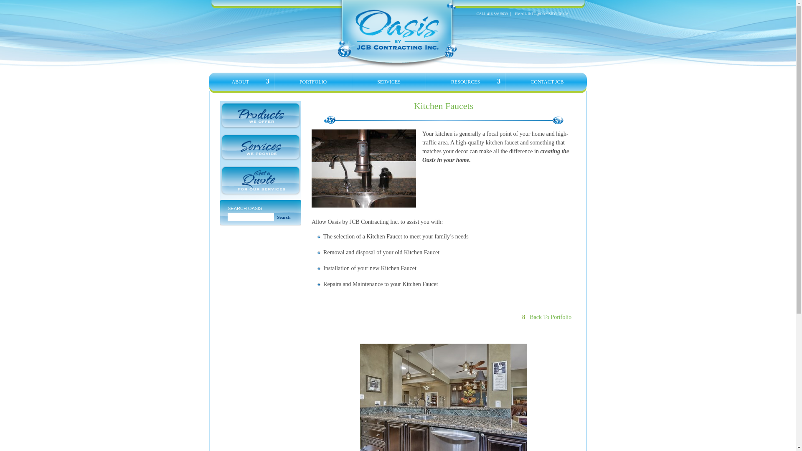 This screenshot has width=802, height=451. What do you see at coordinates (398, 34) in the screenshot?
I see `logo` at bounding box center [398, 34].